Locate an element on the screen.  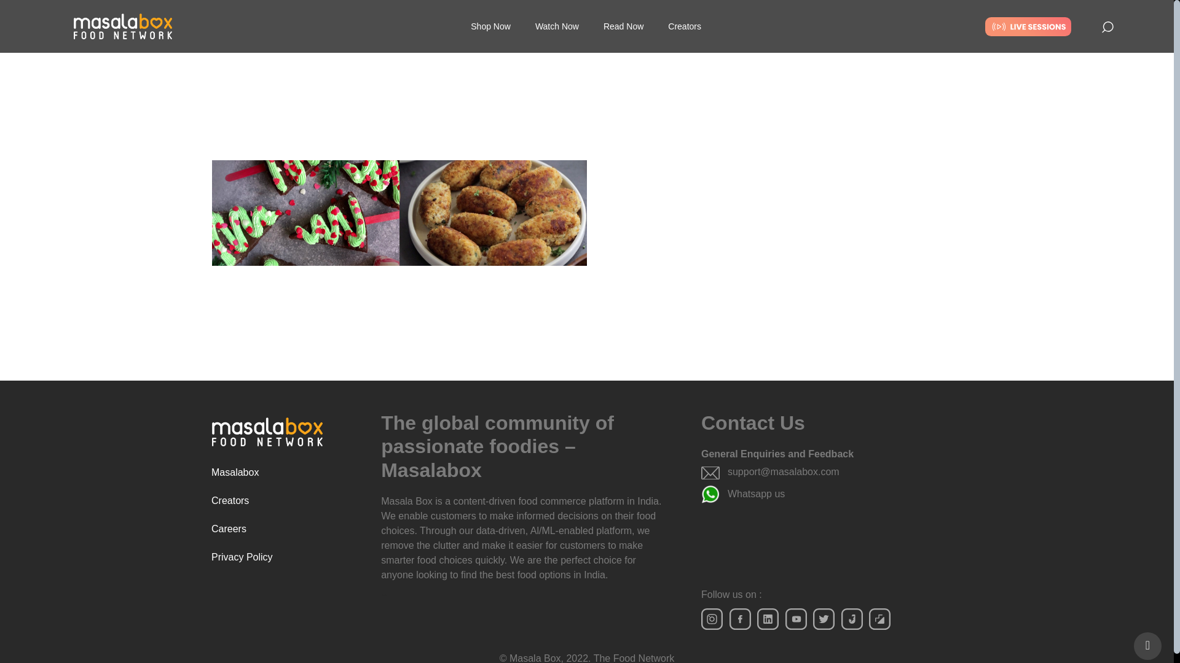
Careers is located at coordinates (287, 529).